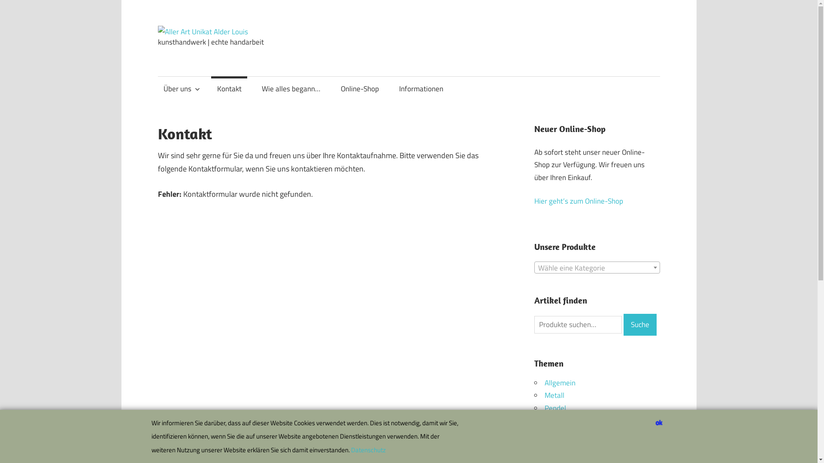 Image resolution: width=824 pixels, height=463 pixels. I want to click on Textil, so click(553, 421).